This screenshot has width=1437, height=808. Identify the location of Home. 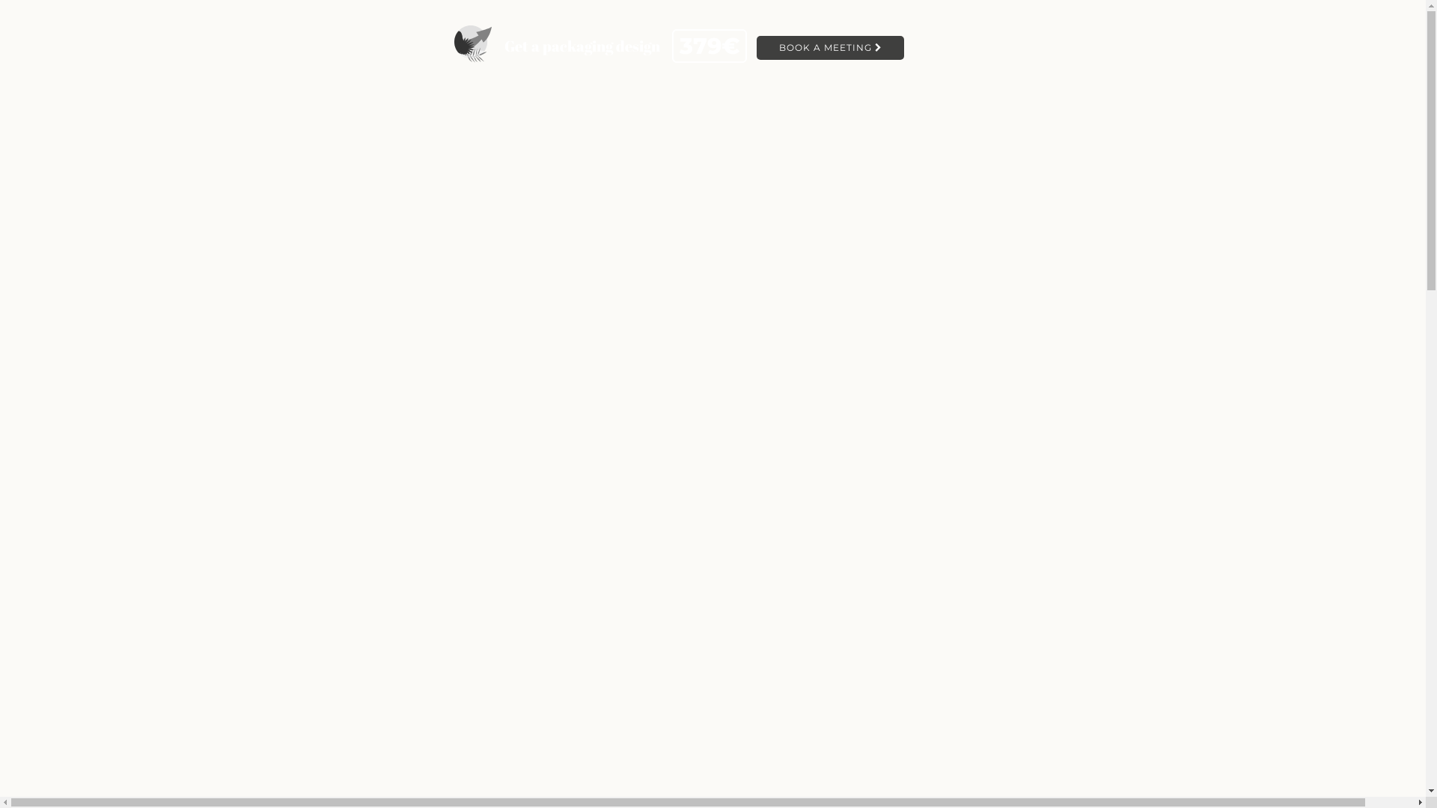
(22, 227).